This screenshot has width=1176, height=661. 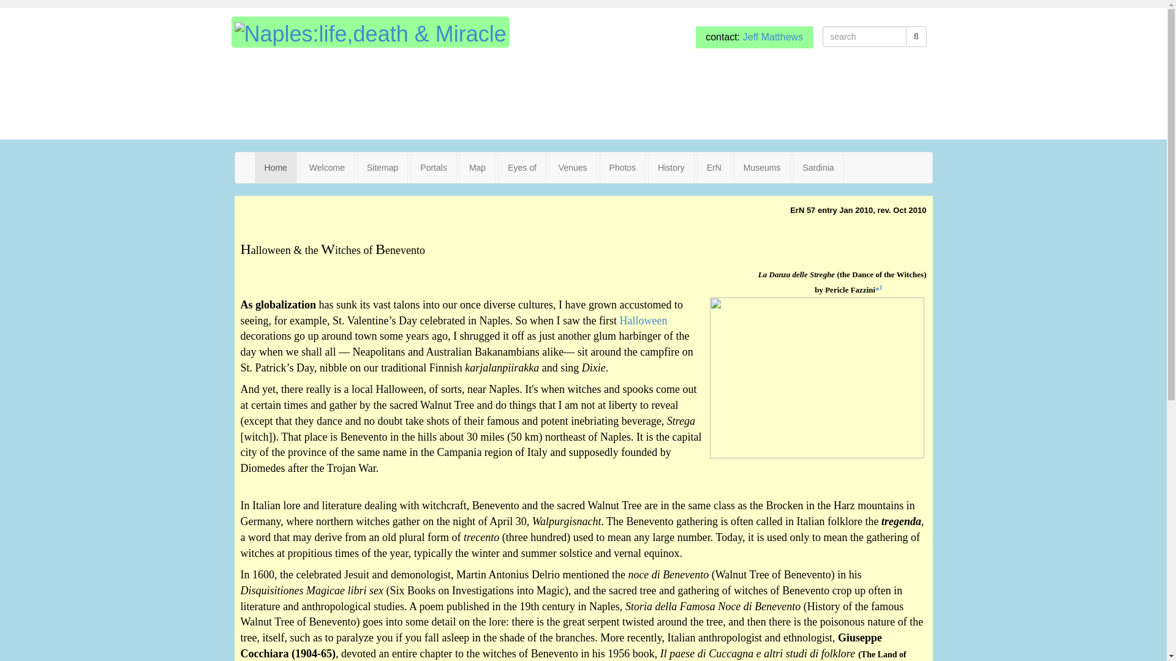 I want to click on Welcome, so click(x=326, y=168).